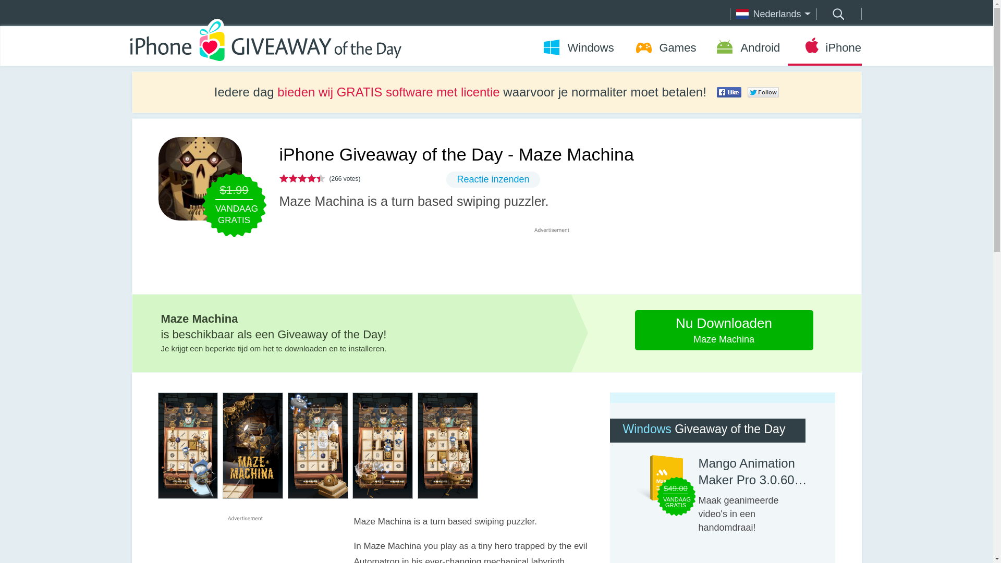 This screenshot has height=563, width=1001. What do you see at coordinates (754, 471) in the screenshot?
I see `Mango Animation Maker Pro 3.0.606 for Win` at bounding box center [754, 471].